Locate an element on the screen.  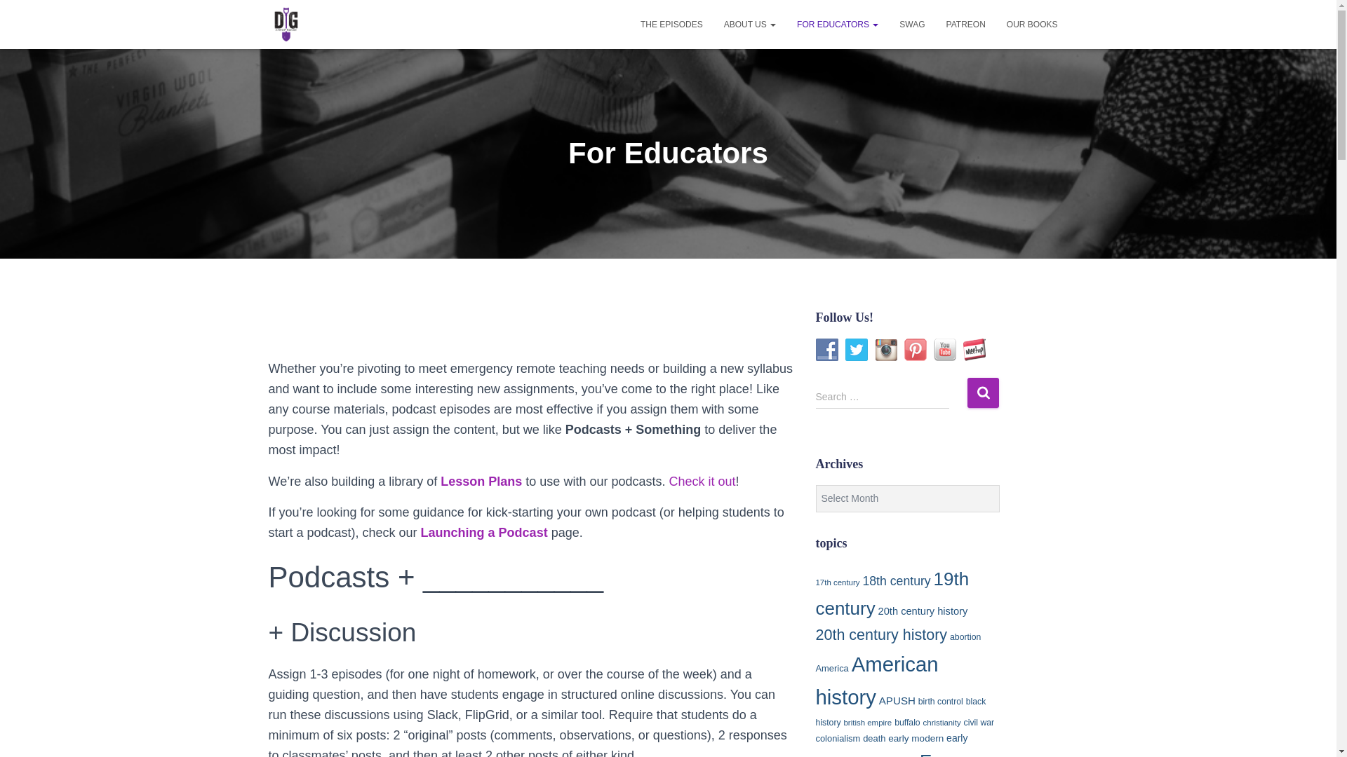
Follow Us on YouTube is located at coordinates (944, 349).